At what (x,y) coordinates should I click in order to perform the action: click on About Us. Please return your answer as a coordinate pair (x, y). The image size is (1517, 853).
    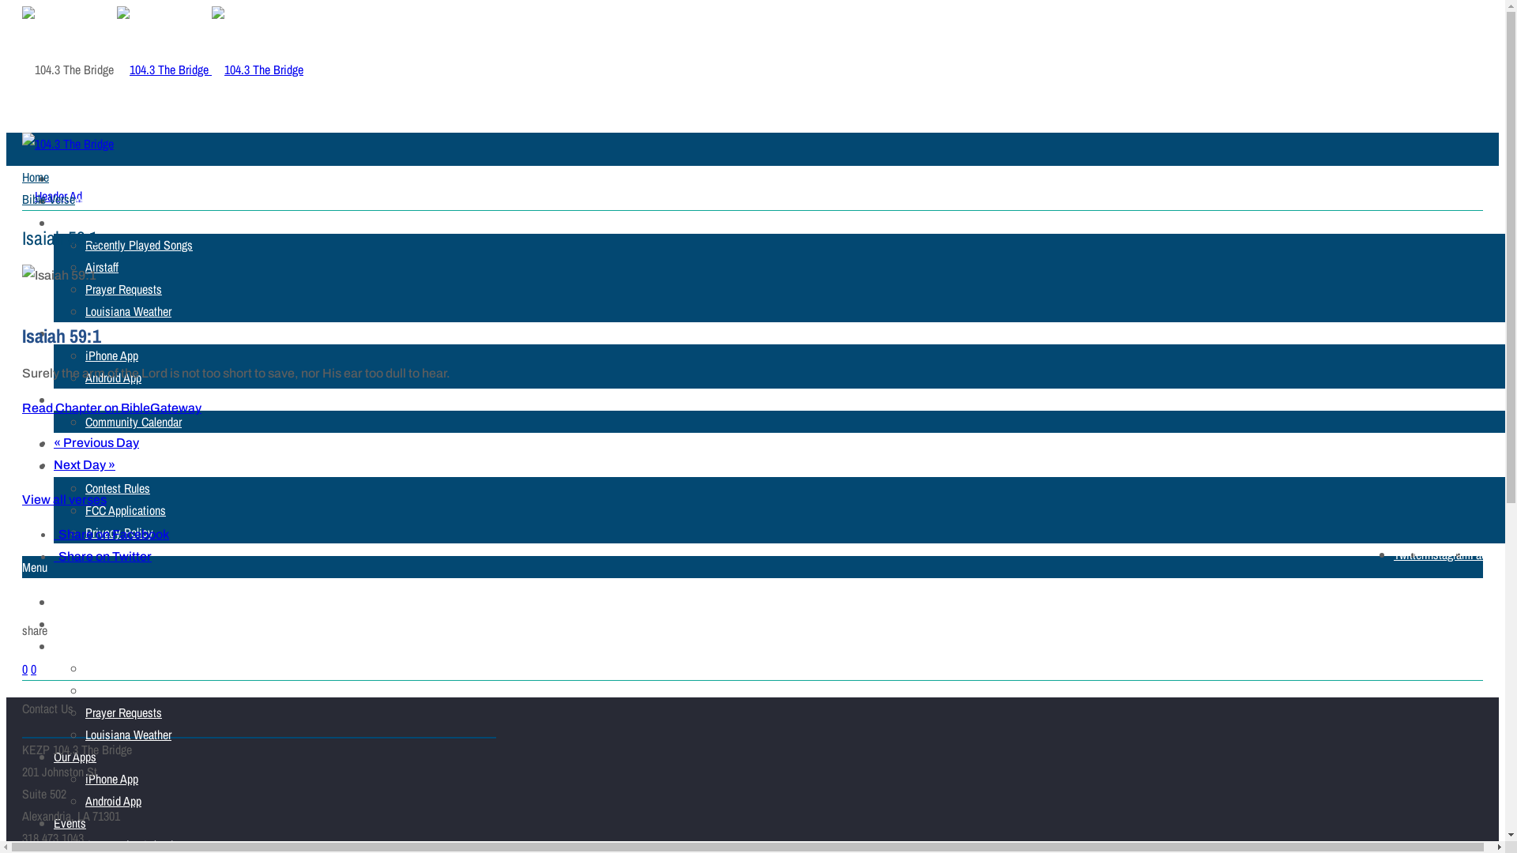
    Looking at the image, I should click on (75, 466).